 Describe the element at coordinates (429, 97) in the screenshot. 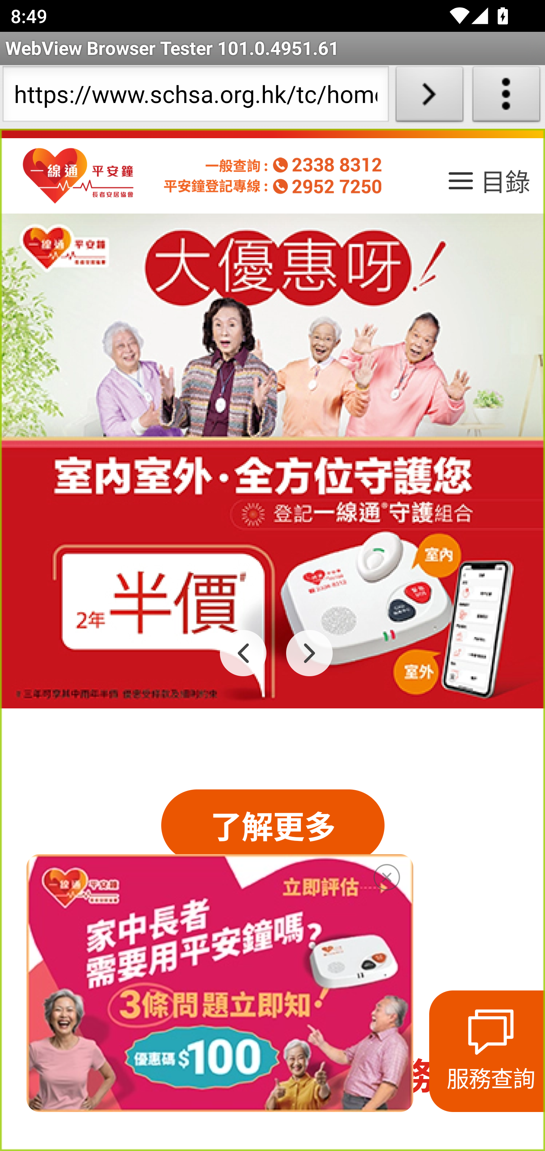

I see `Load URL` at that location.